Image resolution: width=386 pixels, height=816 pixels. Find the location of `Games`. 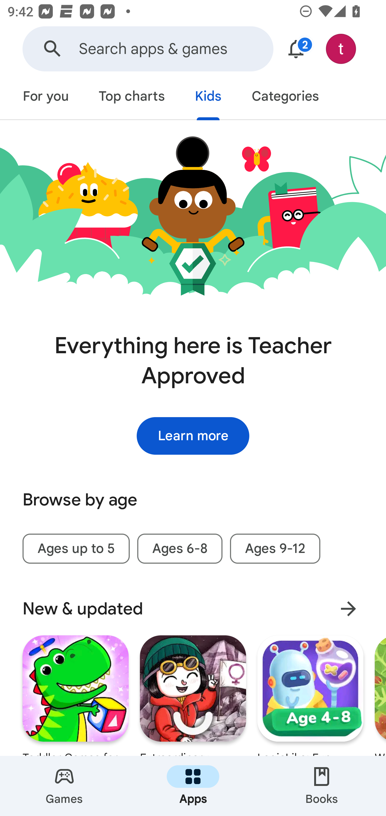

Games is located at coordinates (64, 786).